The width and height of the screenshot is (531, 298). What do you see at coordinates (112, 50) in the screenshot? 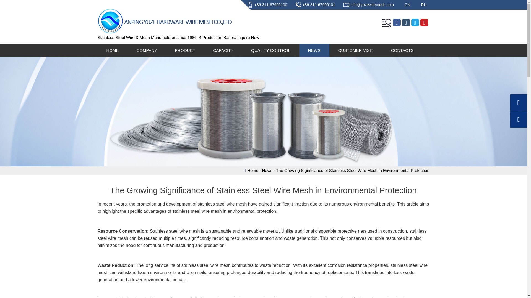
I see `HOME` at bounding box center [112, 50].